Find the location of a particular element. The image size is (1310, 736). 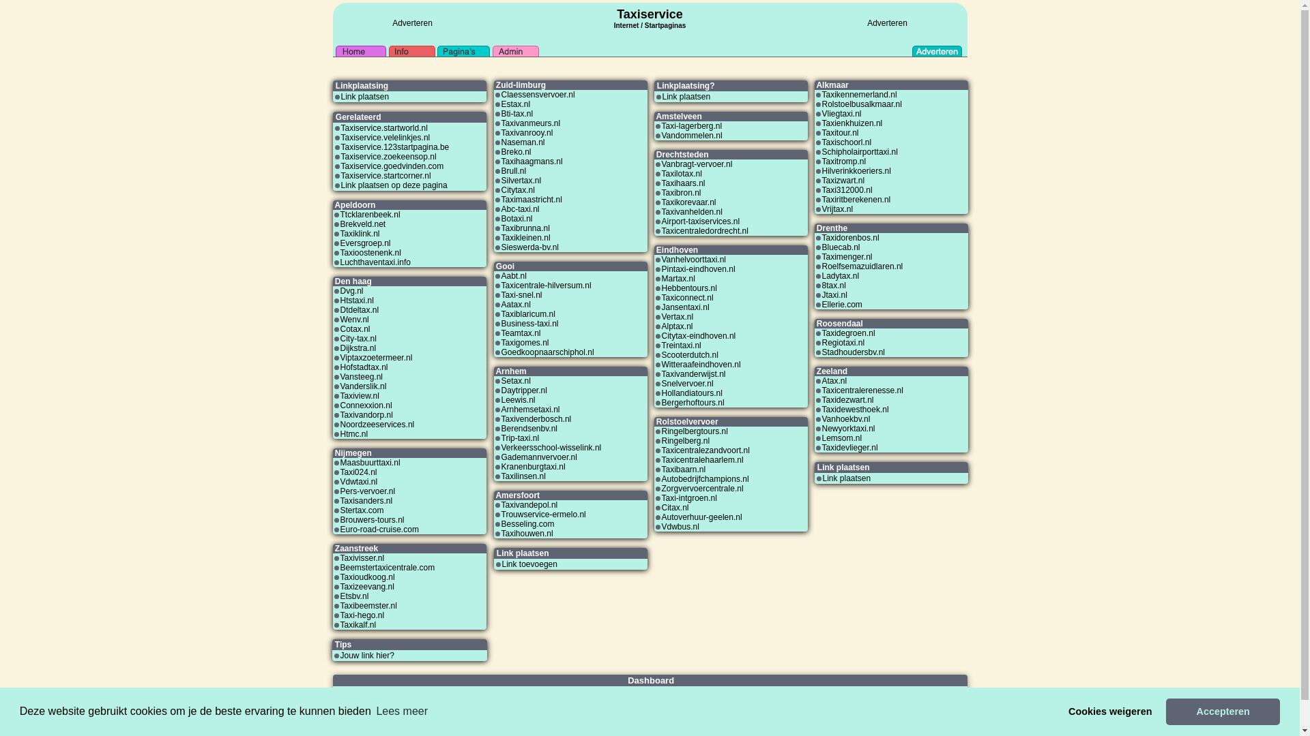

Taxicentraledordrecht.nl is located at coordinates (705, 231).